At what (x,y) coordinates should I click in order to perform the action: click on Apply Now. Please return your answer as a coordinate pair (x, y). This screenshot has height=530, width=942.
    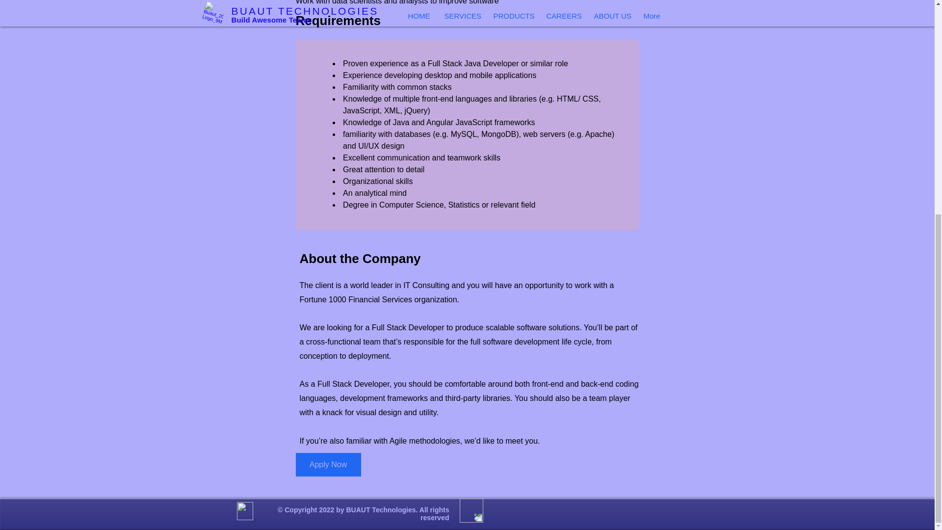
    Looking at the image, I should click on (328, 464).